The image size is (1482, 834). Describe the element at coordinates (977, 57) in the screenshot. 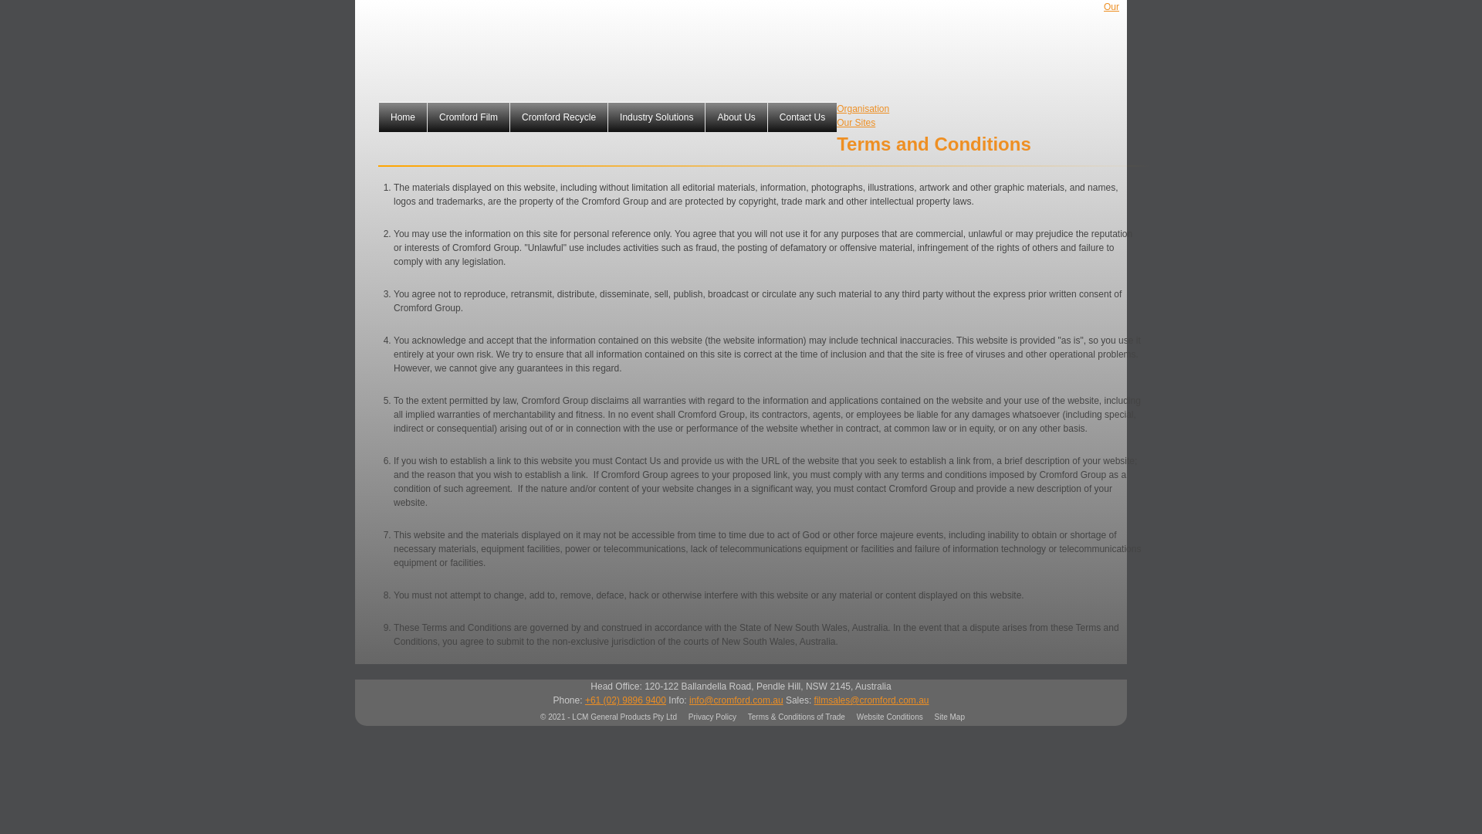

I see `Our Organisation` at that location.